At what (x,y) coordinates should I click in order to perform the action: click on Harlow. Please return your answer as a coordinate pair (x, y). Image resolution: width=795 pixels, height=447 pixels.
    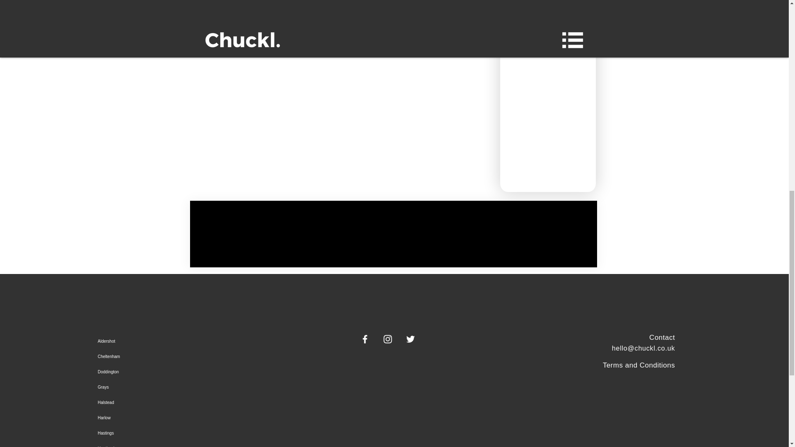
    Looking at the image, I should click on (176, 418).